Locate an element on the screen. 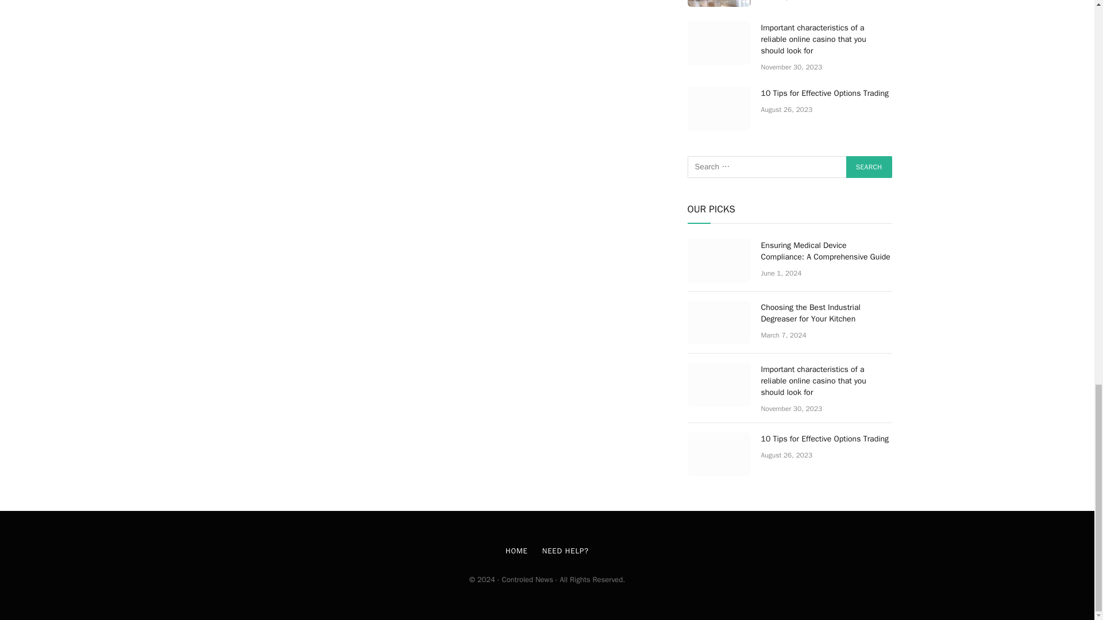 The image size is (1103, 620). Choosing the Best Industrial Degreaser for Your Kitchen is located at coordinates (718, 3).